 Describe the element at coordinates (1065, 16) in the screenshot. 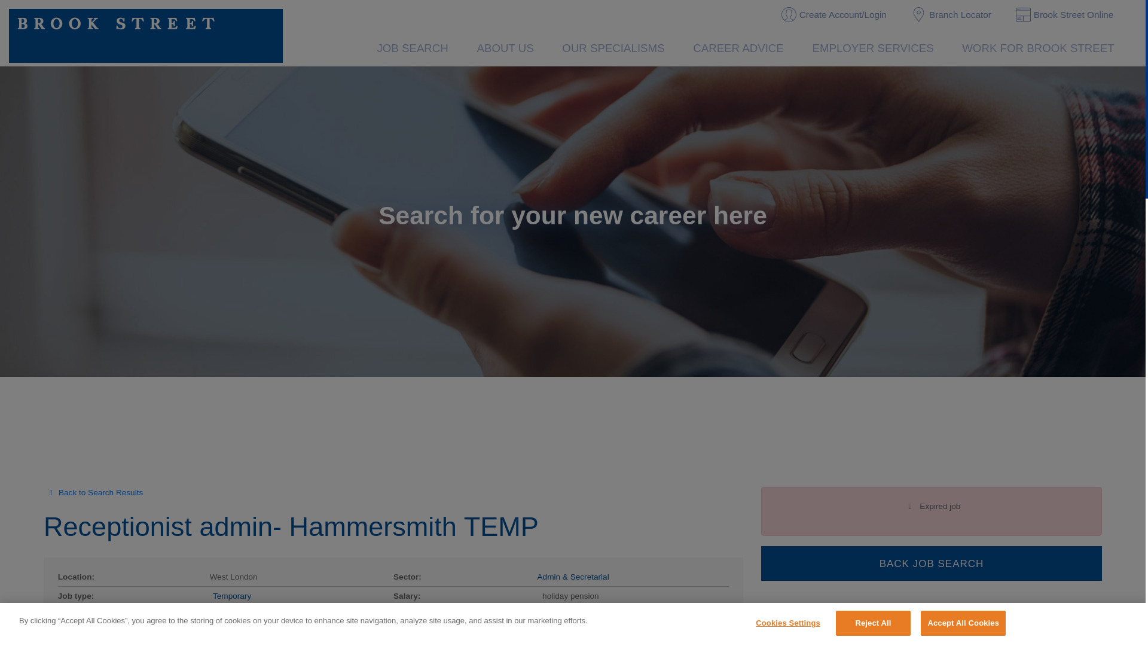

I see `Brook Street Online` at that location.